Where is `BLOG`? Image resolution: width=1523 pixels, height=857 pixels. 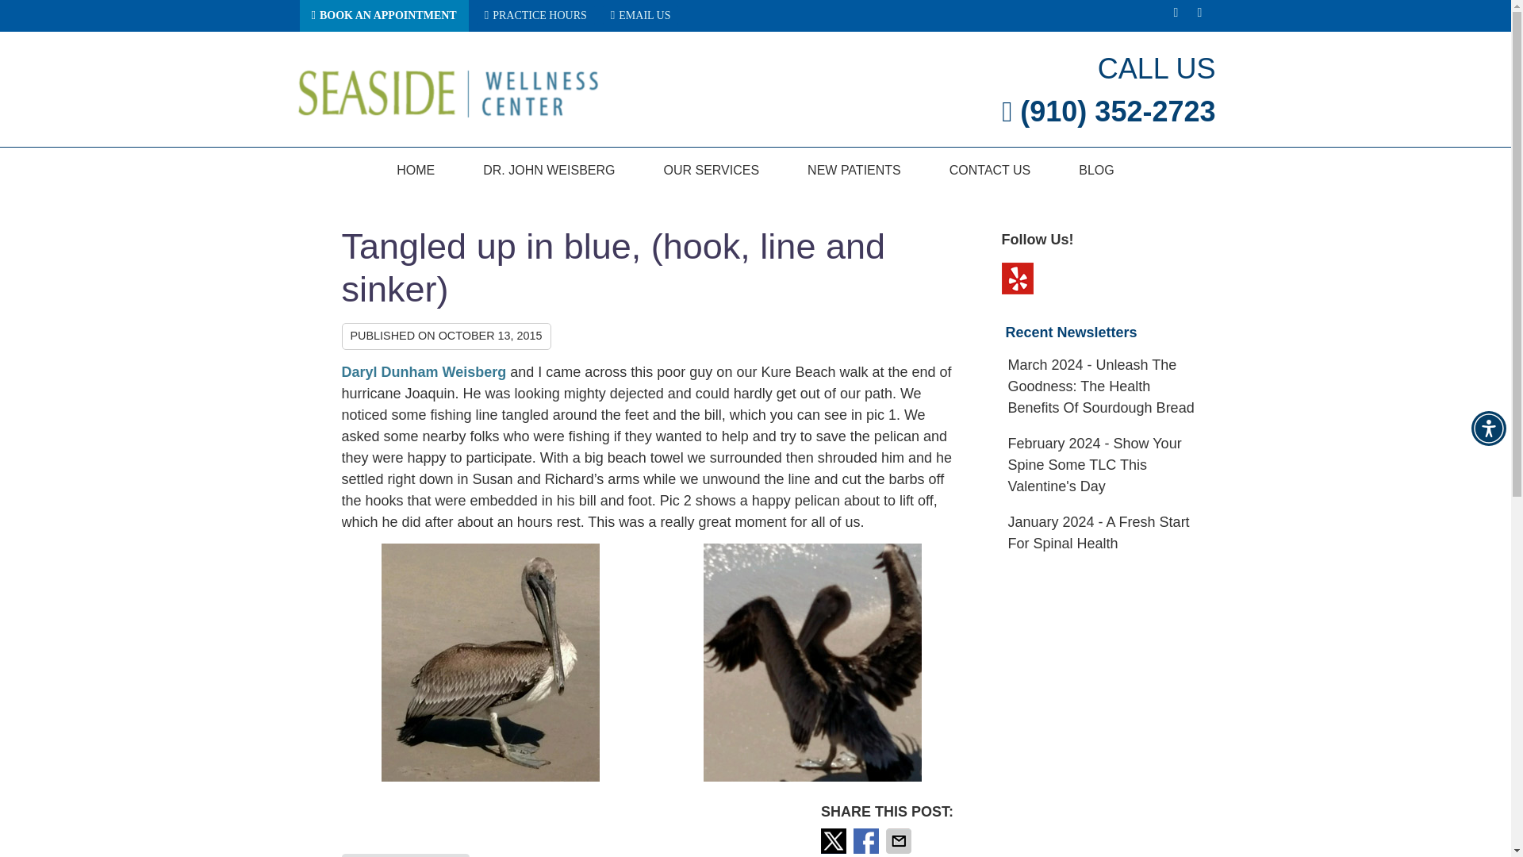 BLOG is located at coordinates (1096, 170).